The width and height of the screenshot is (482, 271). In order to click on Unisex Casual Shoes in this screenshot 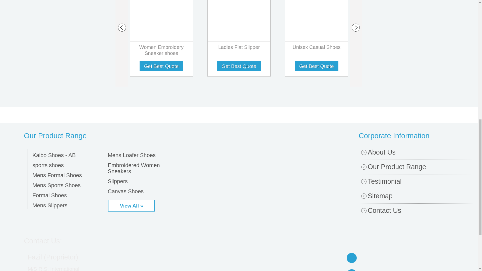, I will do `click(317, 48)`.